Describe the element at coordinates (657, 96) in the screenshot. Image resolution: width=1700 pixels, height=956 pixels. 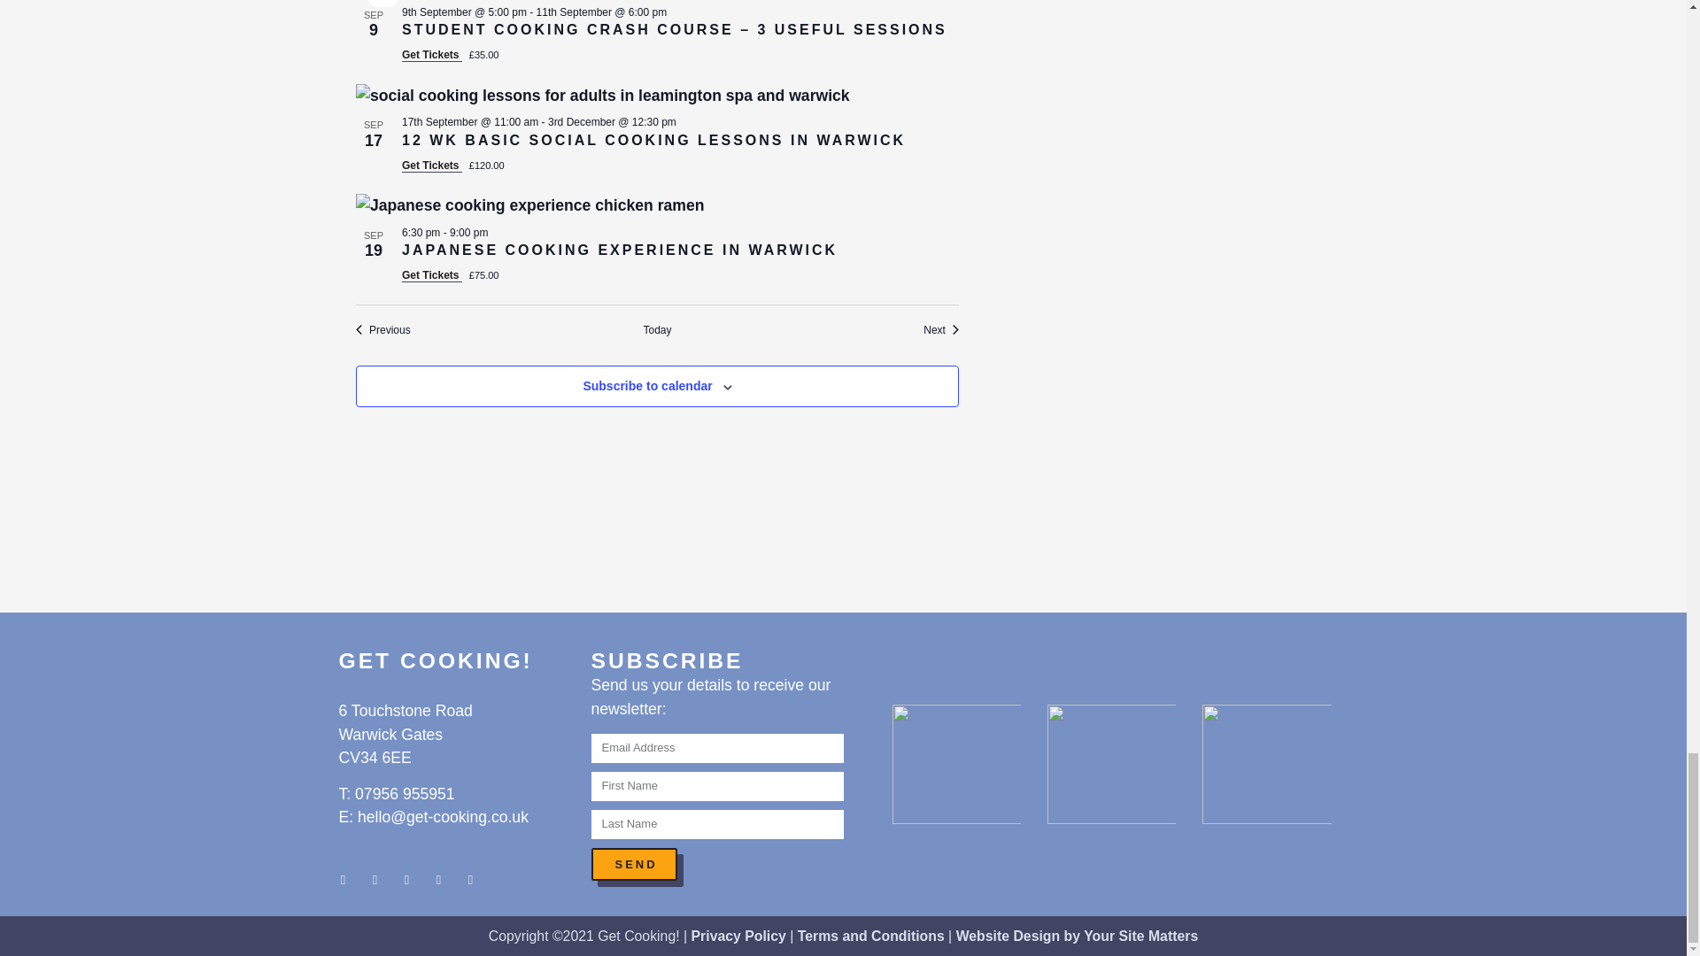
I see `12 Wk Basic Social Cooking Lessons in Warwick` at that location.